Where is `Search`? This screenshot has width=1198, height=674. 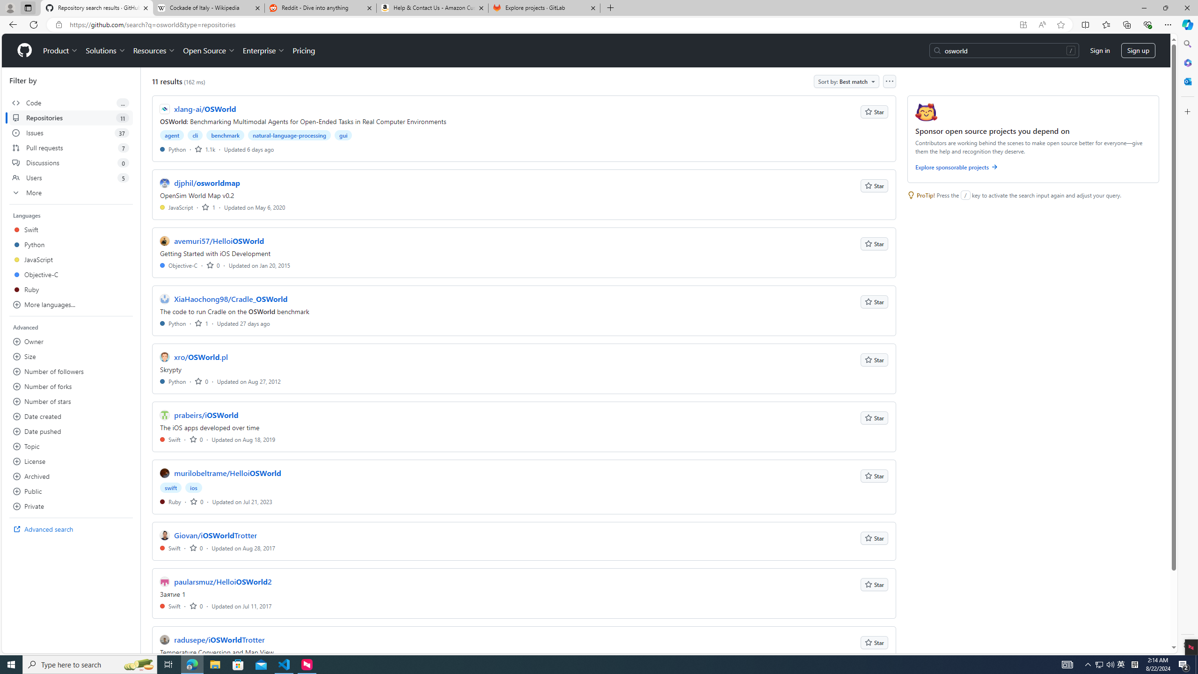 Search is located at coordinates (1187, 44).